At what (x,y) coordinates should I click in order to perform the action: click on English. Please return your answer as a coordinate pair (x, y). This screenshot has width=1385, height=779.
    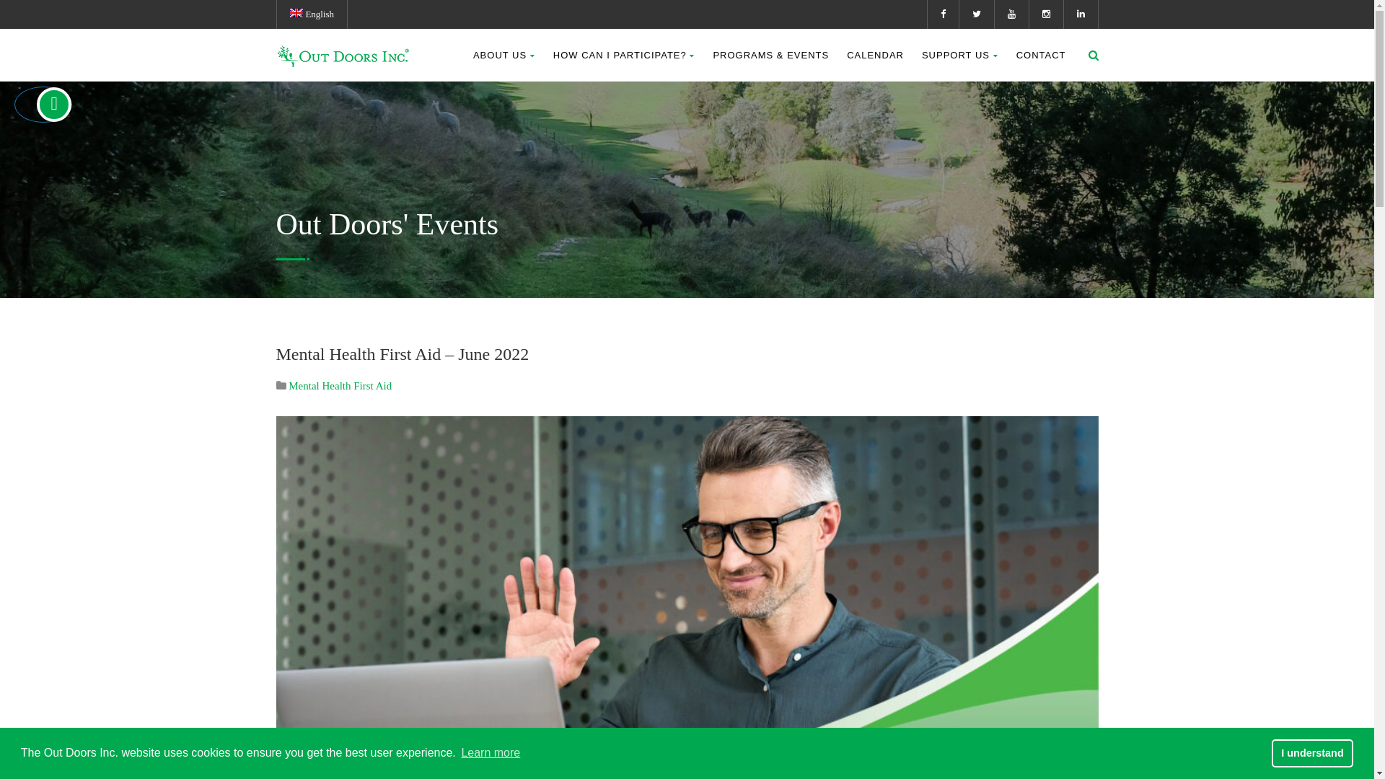
    Looking at the image, I should click on (313, 14).